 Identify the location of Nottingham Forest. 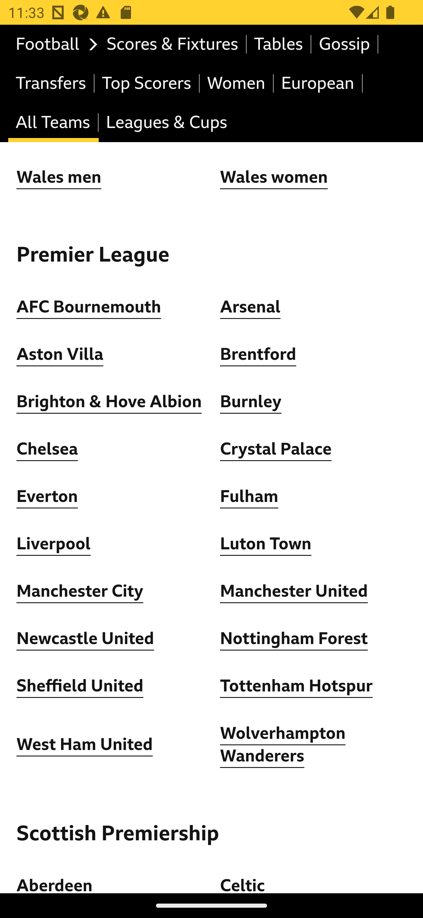
(294, 639).